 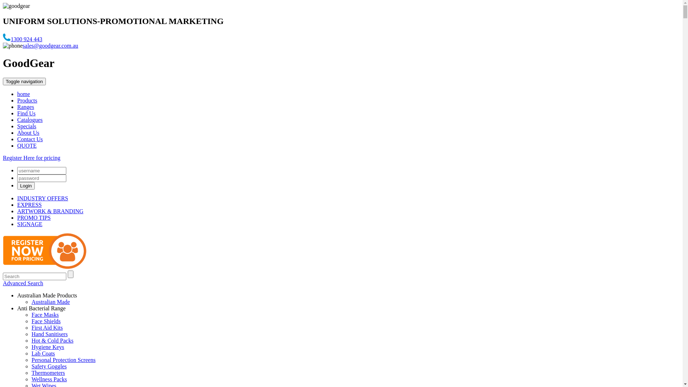 I want to click on Hot & Cold Packs, so click(x=52, y=340).